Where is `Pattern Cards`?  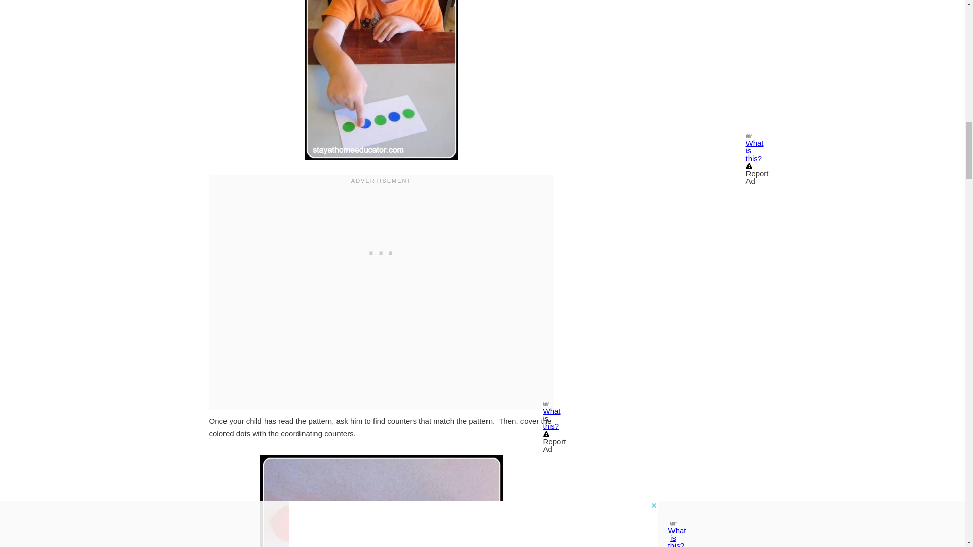
Pattern Cards is located at coordinates (381, 500).